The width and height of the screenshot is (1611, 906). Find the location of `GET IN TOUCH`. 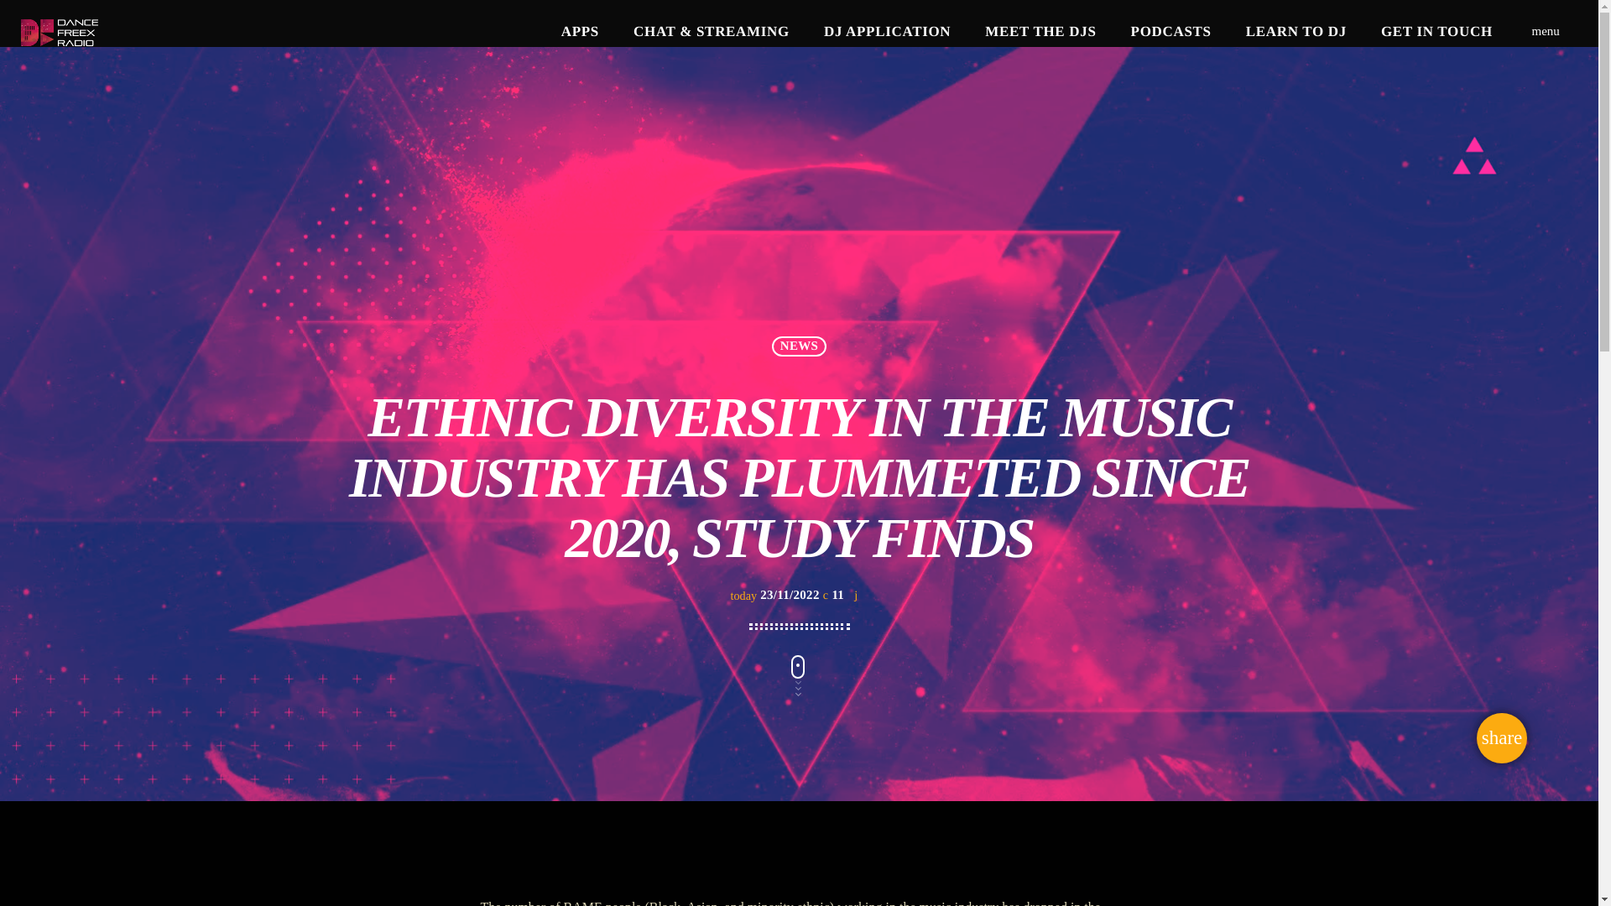

GET IN TOUCH is located at coordinates (1436, 32).